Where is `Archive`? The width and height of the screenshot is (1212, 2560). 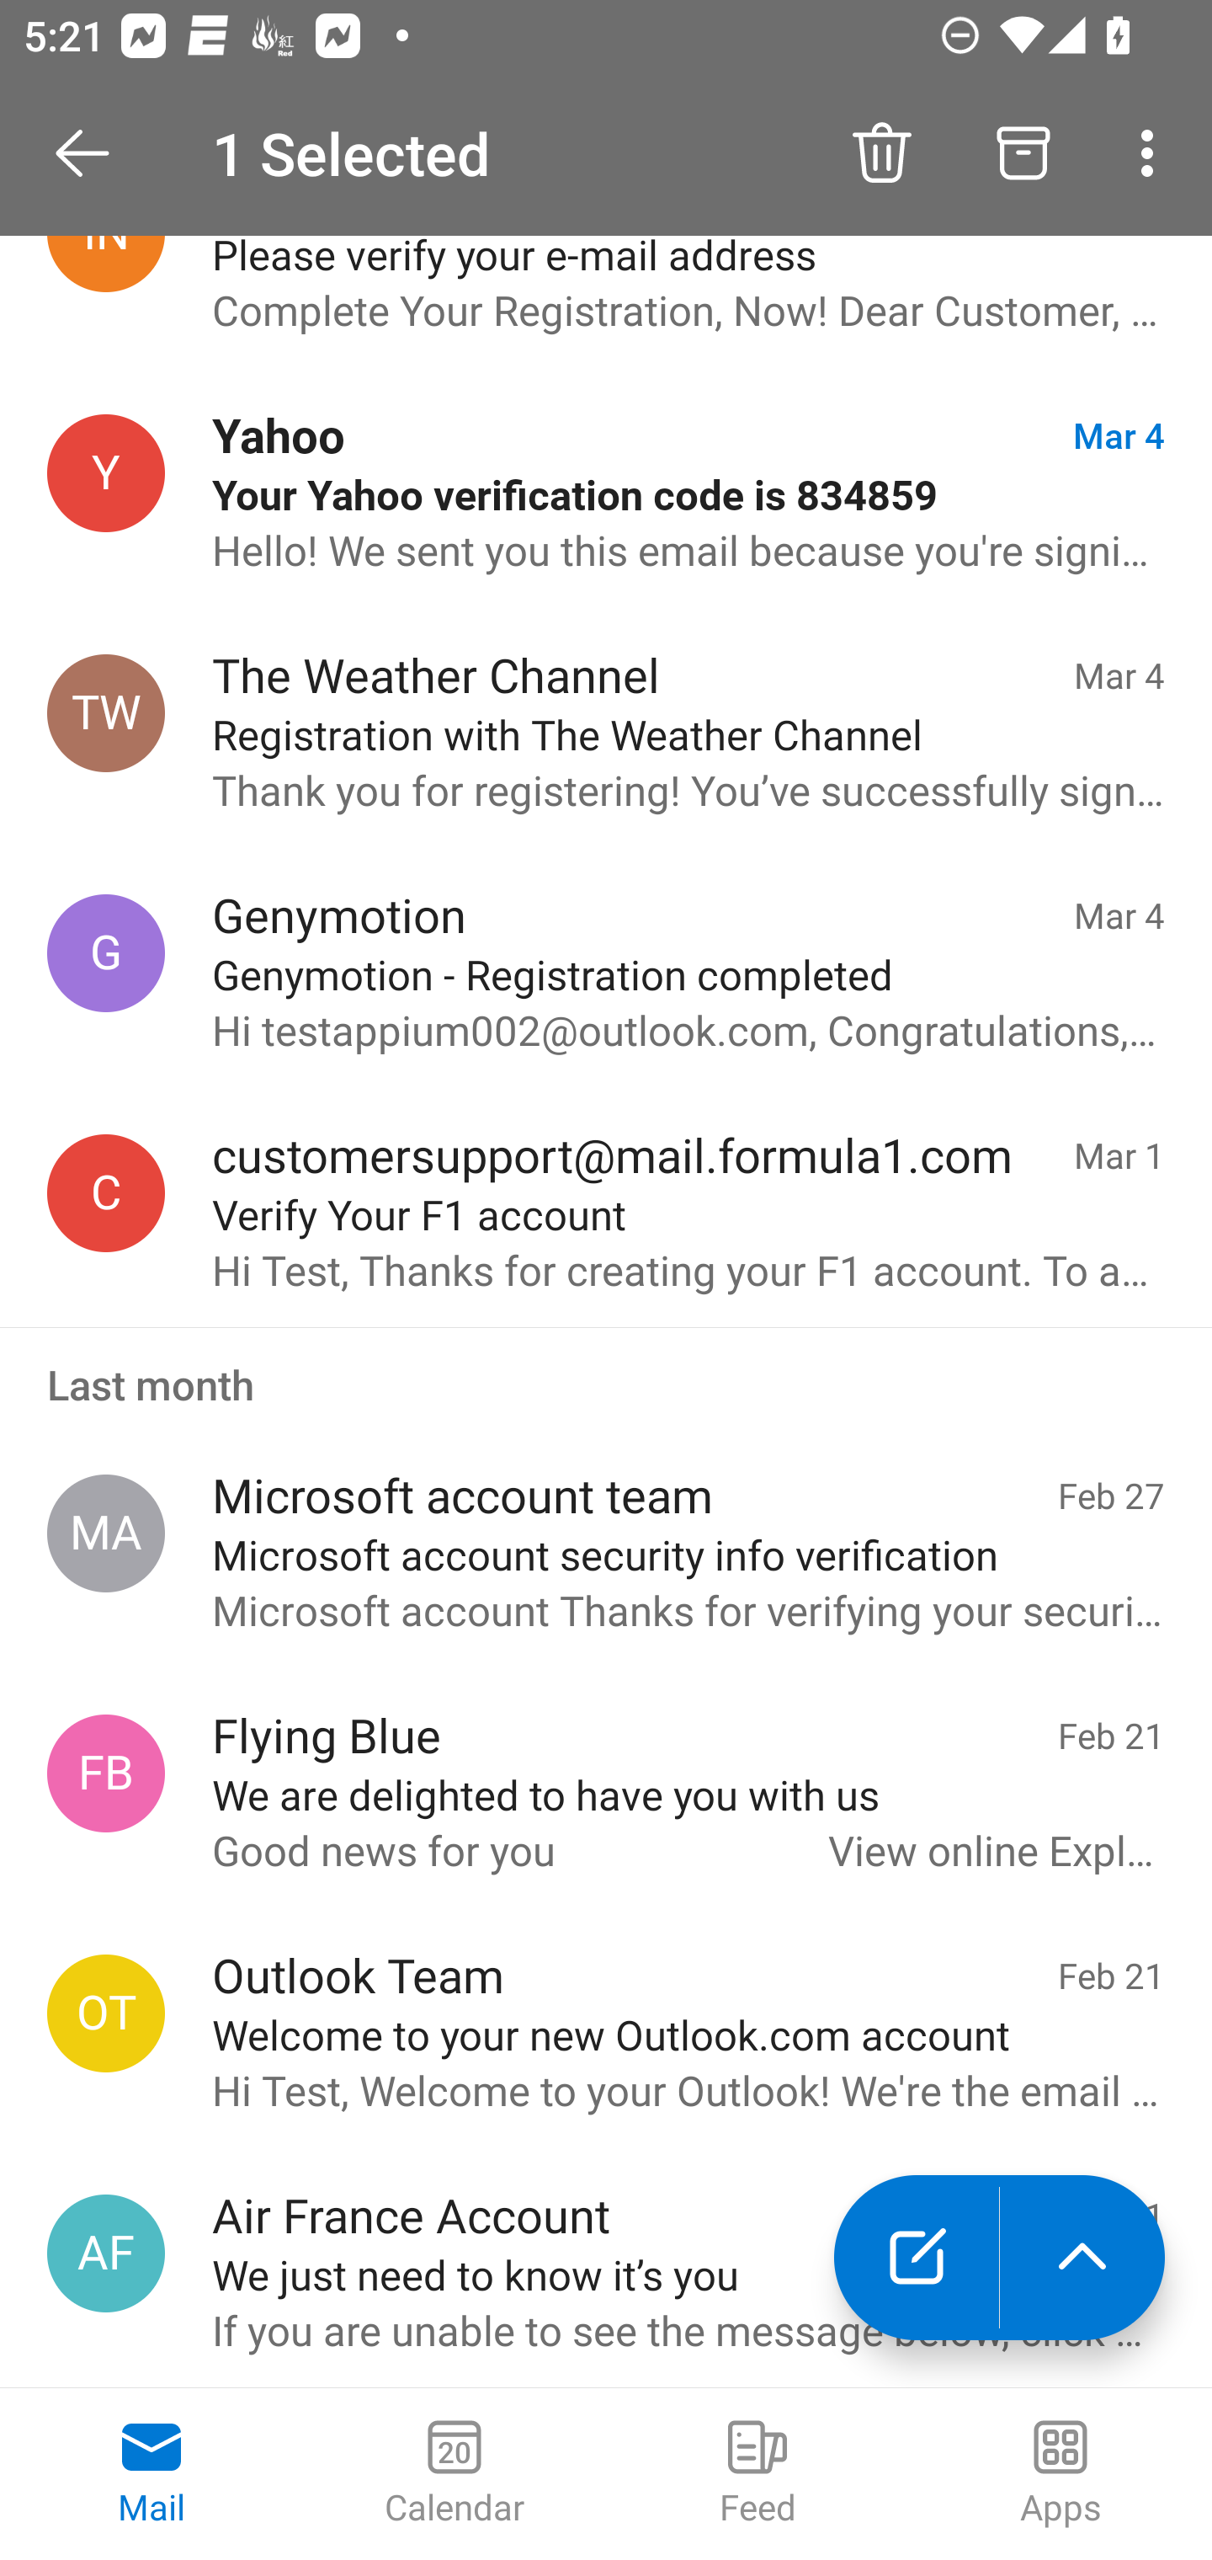 Archive is located at coordinates (1023, 153).